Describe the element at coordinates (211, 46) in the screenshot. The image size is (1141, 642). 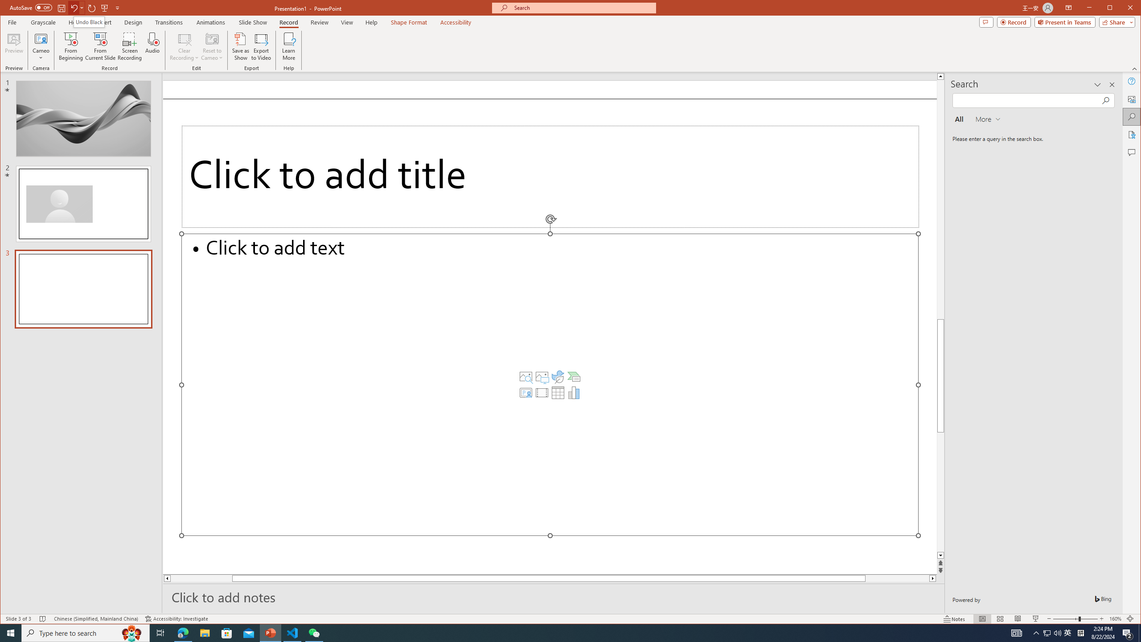
I see `Reset to Cameo` at that location.